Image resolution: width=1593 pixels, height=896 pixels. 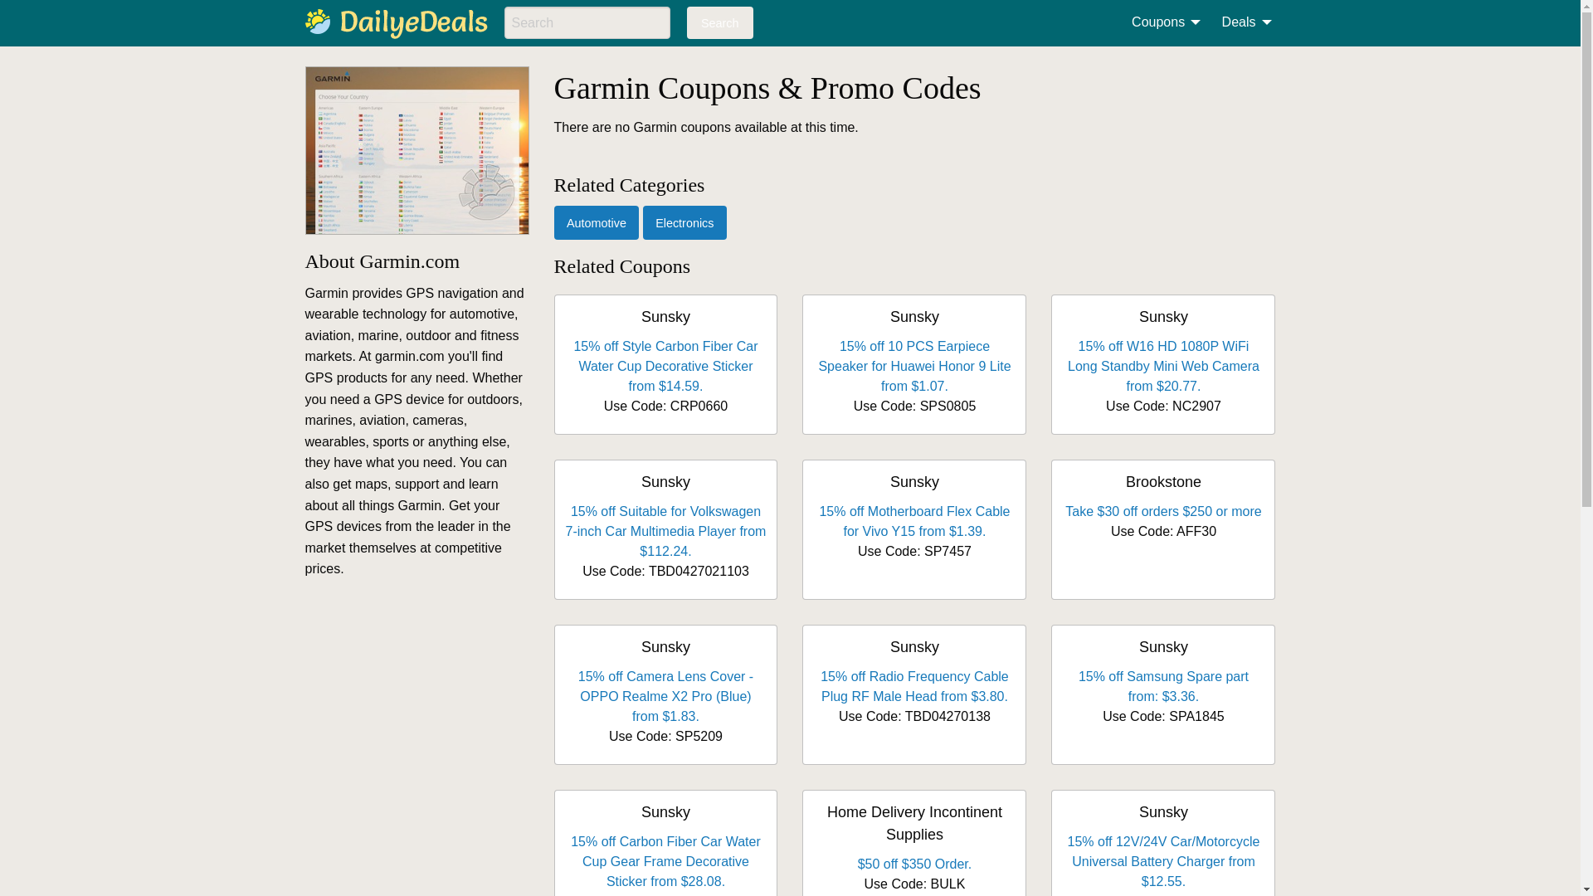 What do you see at coordinates (1161, 22) in the screenshot?
I see `Coupons` at bounding box center [1161, 22].